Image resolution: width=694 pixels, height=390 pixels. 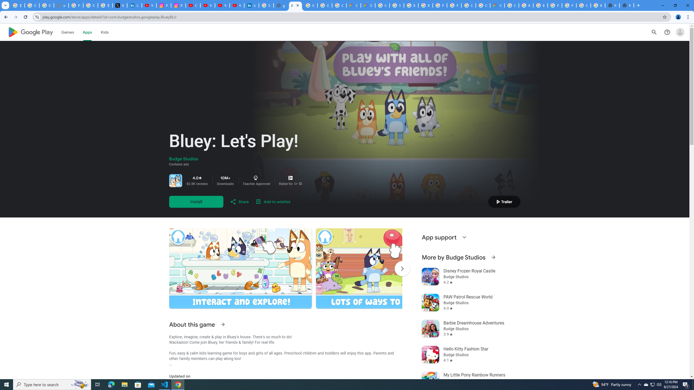 What do you see at coordinates (397, 5) in the screenshot?
I see `Sign in - Google Accounts` at bounding box center [397, 5].